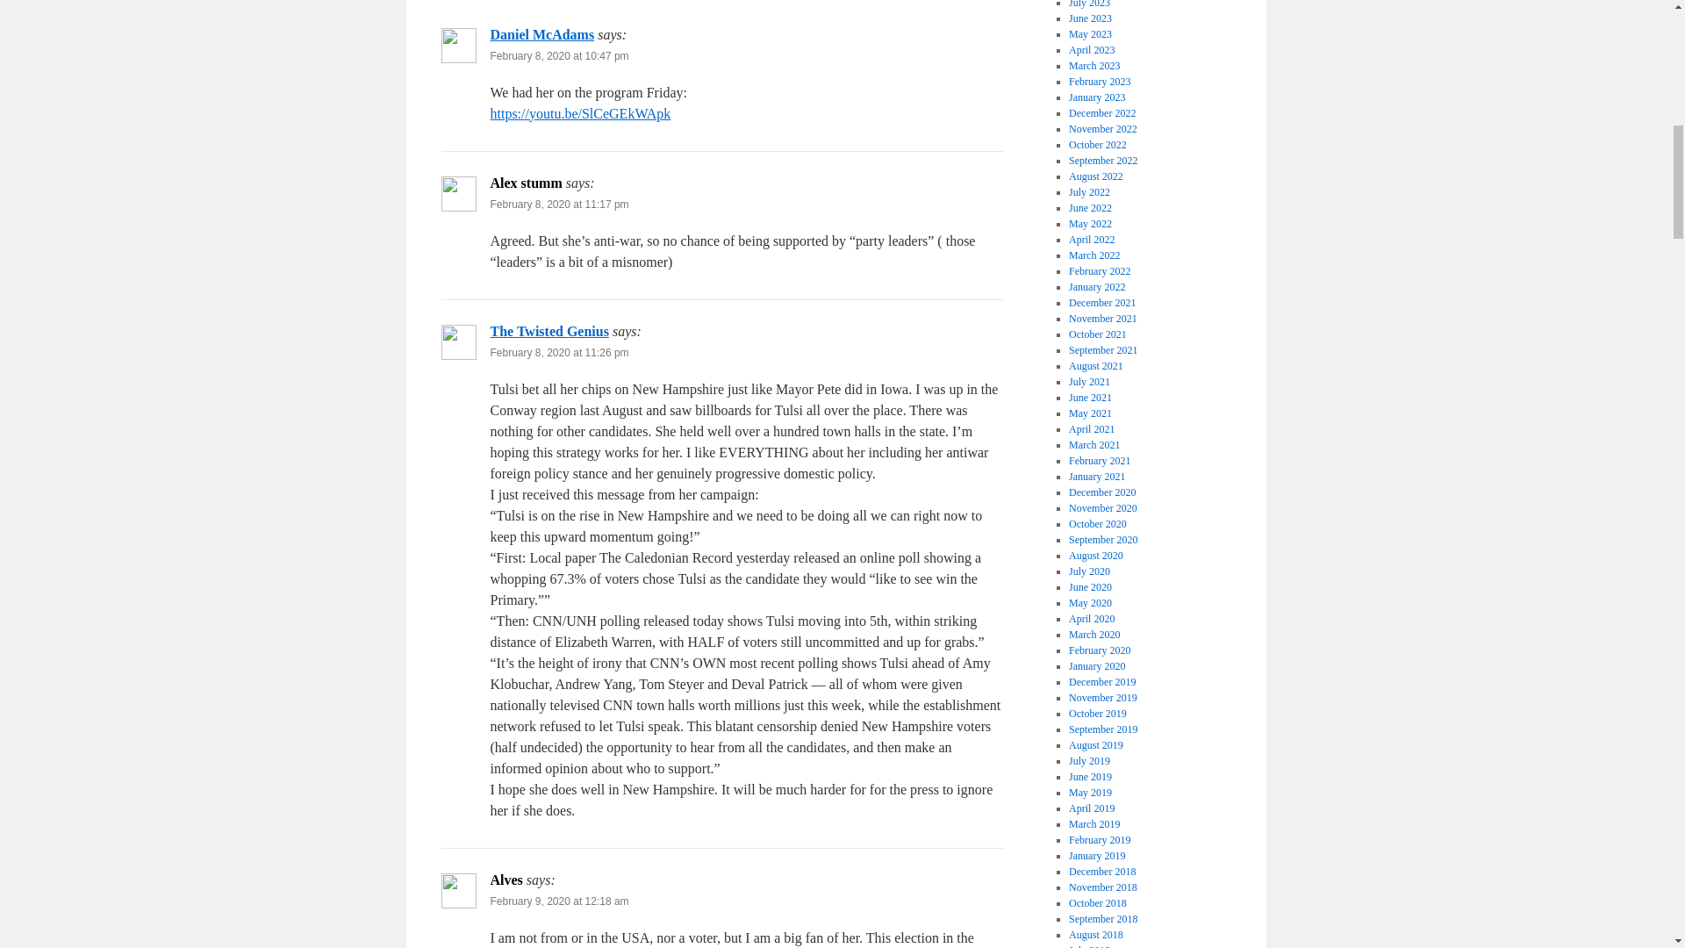 Image resolution: width=1685 pixels, height=948 pixels. Describe the element at coordinates (542, 34) in the screenshot. I see `Daniel McAdams` at that location.